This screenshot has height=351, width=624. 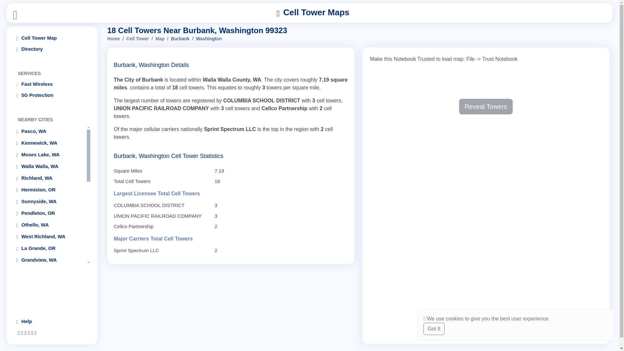 What do you see at coordinates (313, 13) in the screenshot?
I see `Cell Tower Maps` at bounding box center [313, 13].